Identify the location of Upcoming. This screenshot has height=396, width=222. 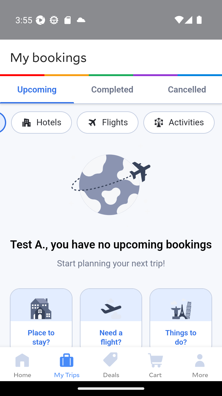
(37, 90).